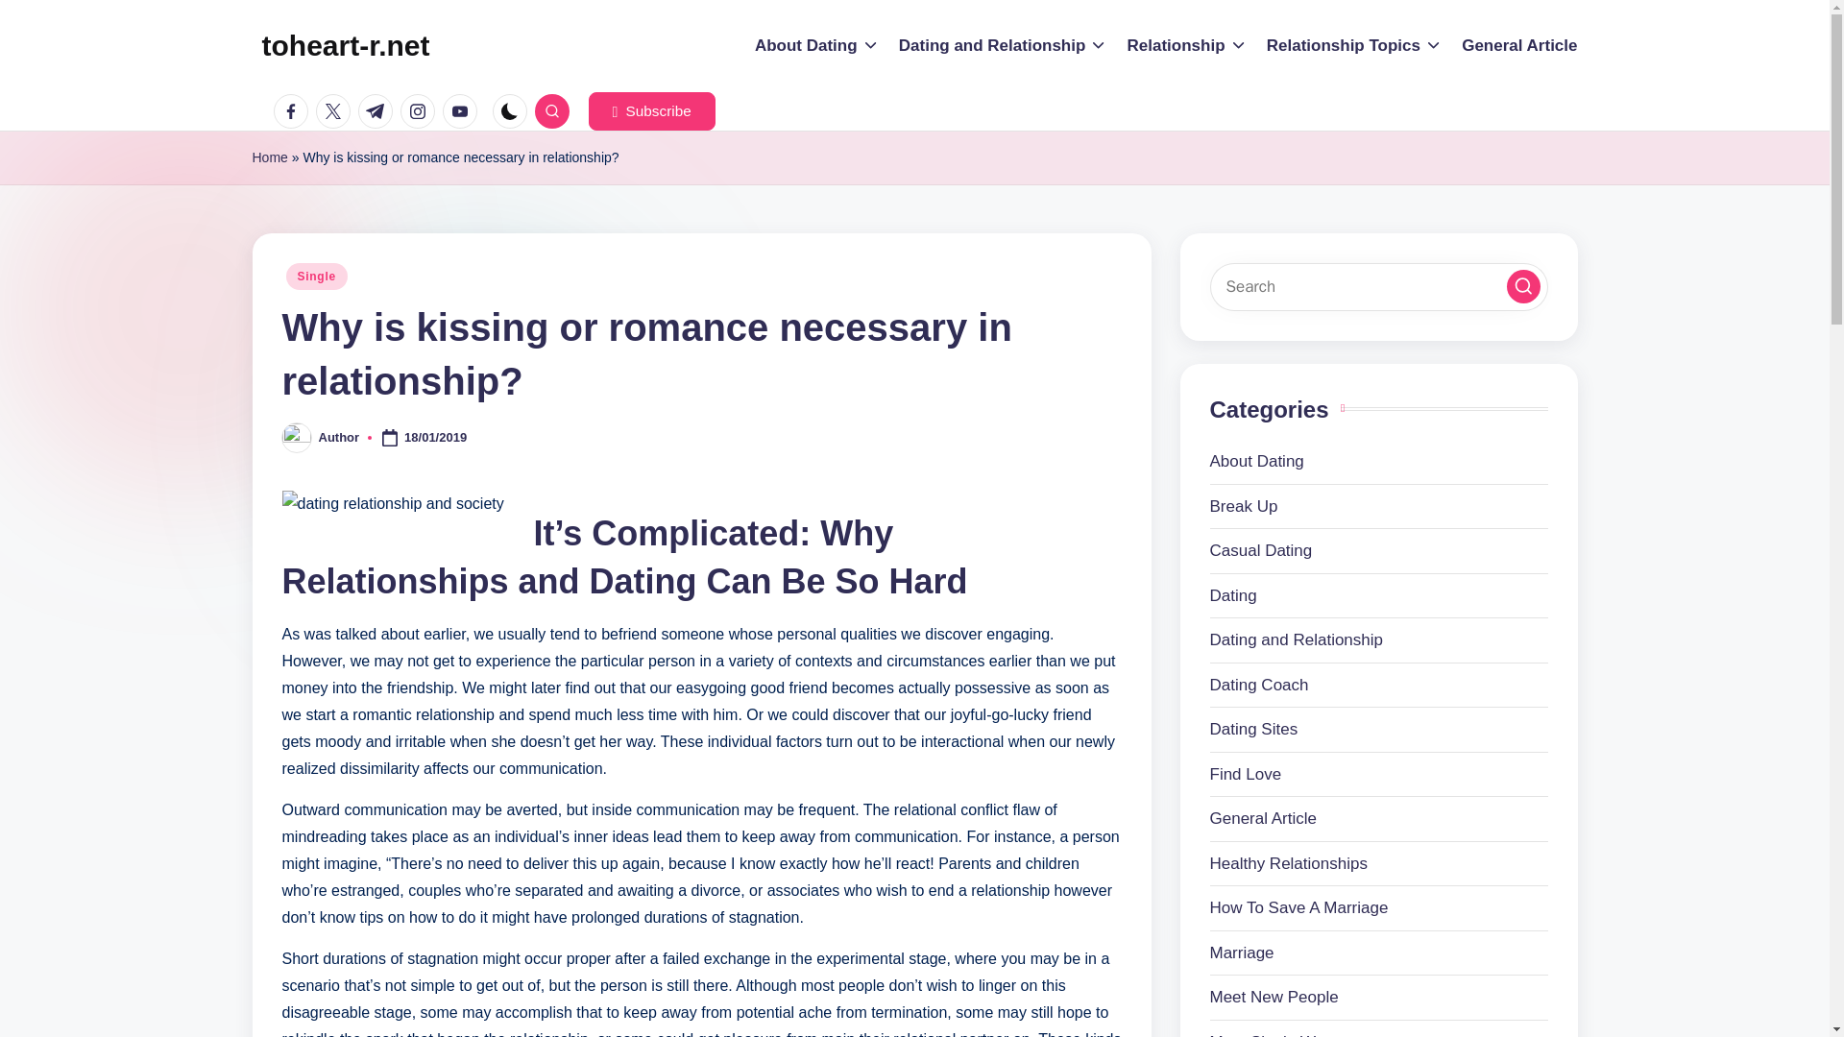 The height and width of the screenshot is (1037, 1844). What do you see at coordinates (1519, 46) in the screenshot?
I see `General Article` at bounding box center [1519, 46].